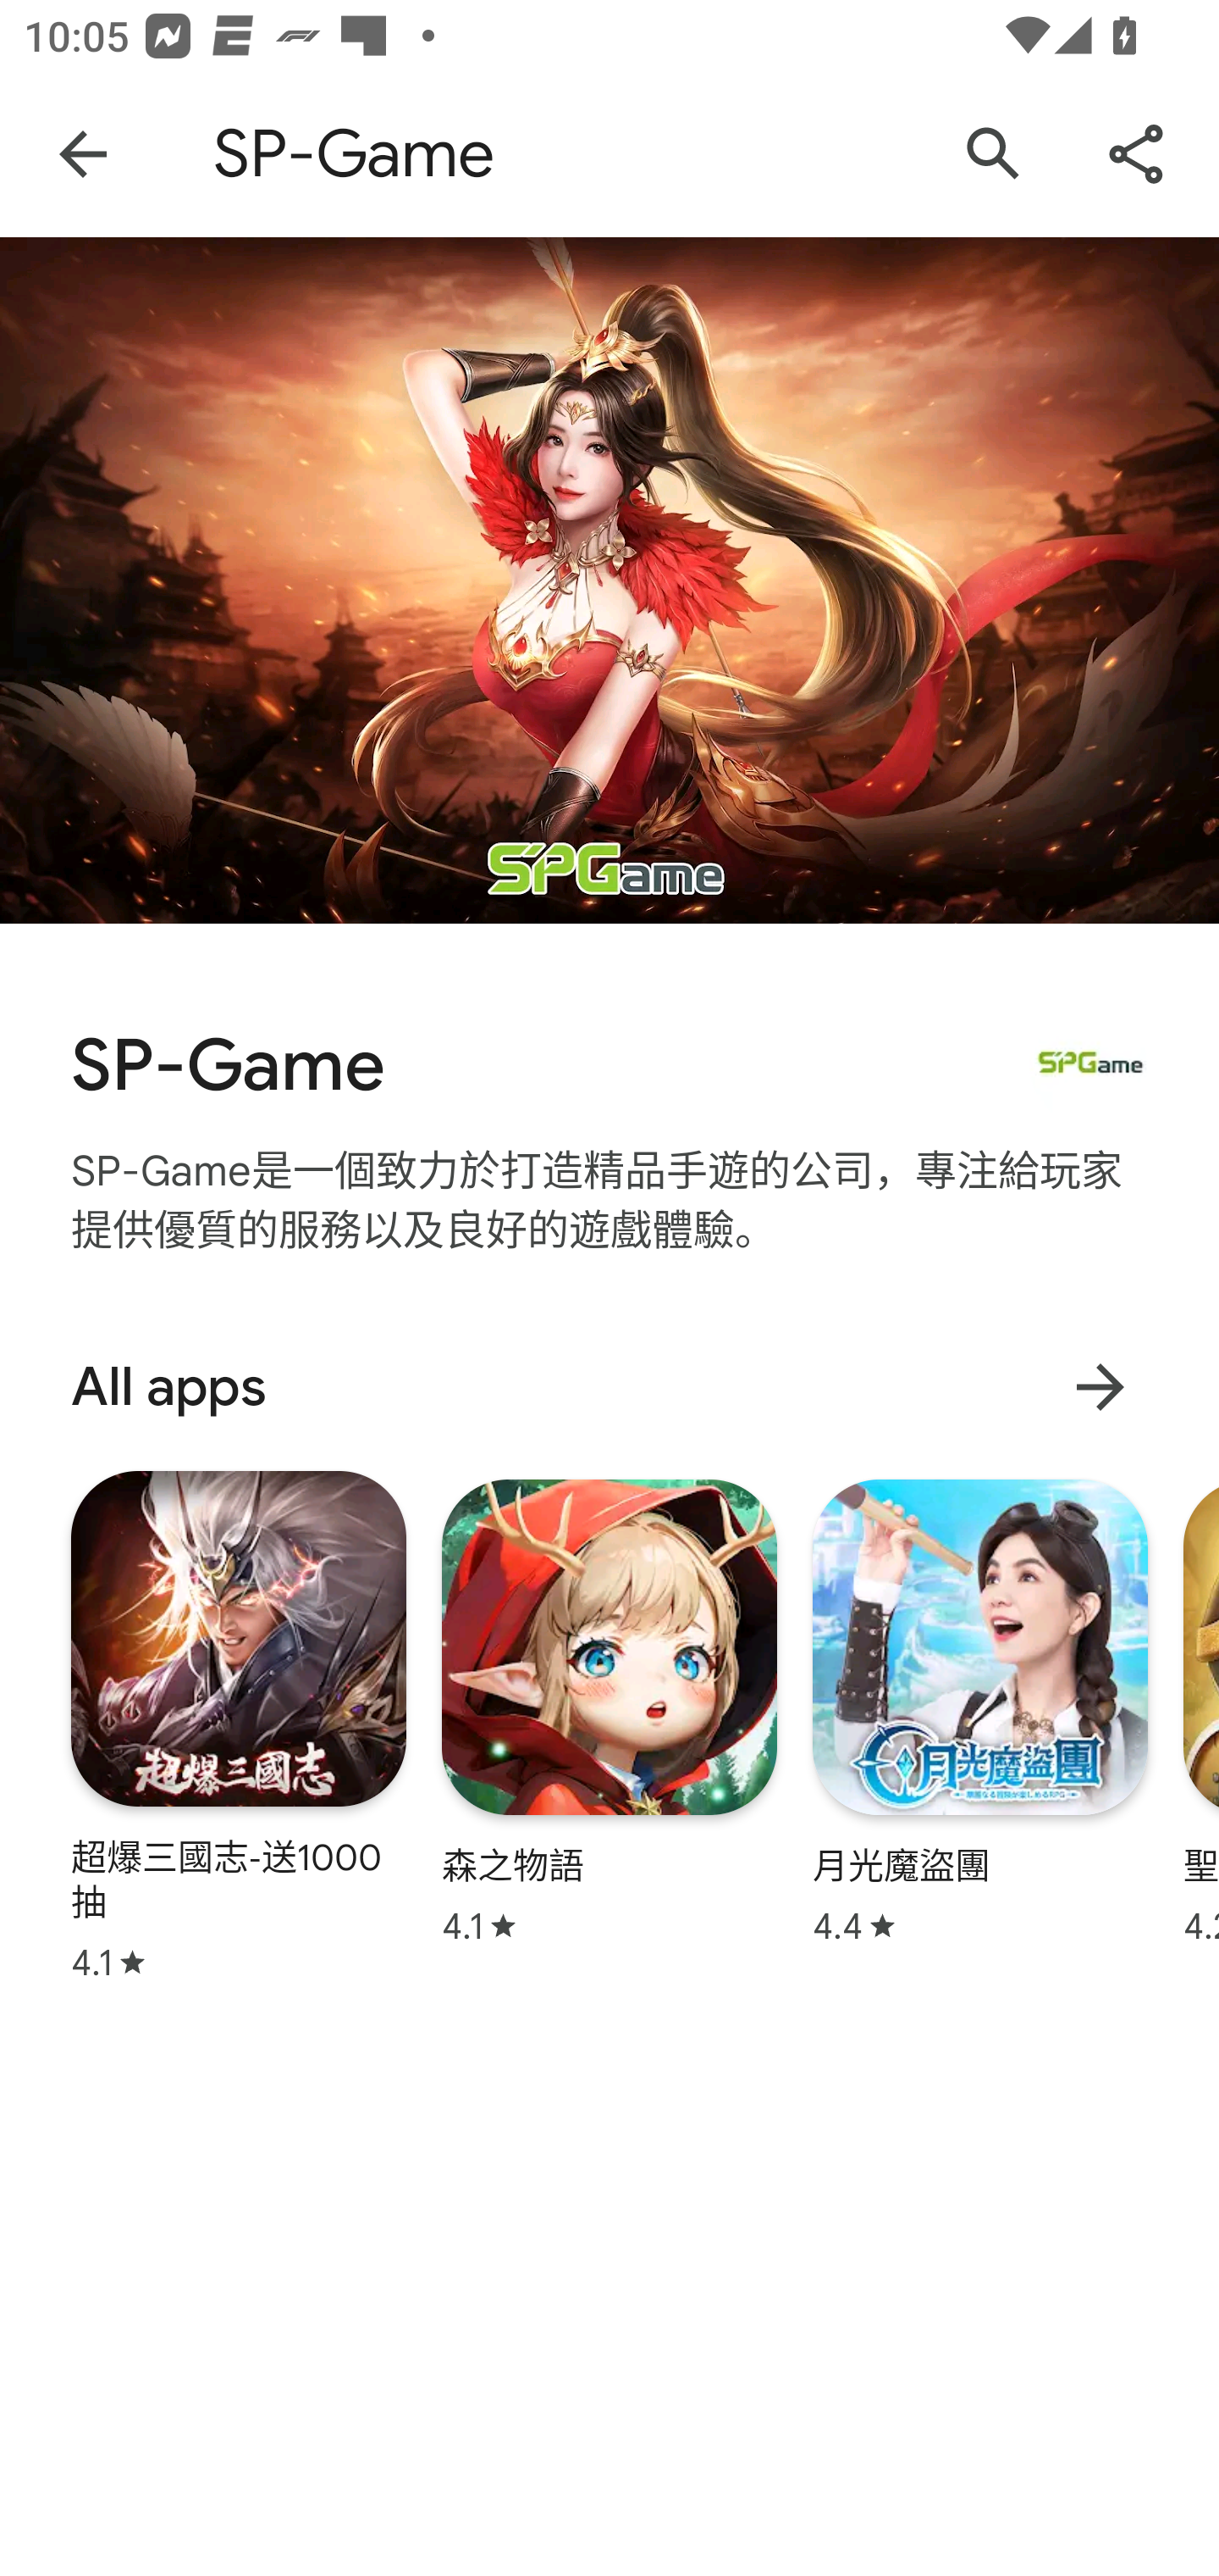 The width and height of the screenshot is (1219, 2576). I want to click on All apps More results for All apps, so click(609, 1386).